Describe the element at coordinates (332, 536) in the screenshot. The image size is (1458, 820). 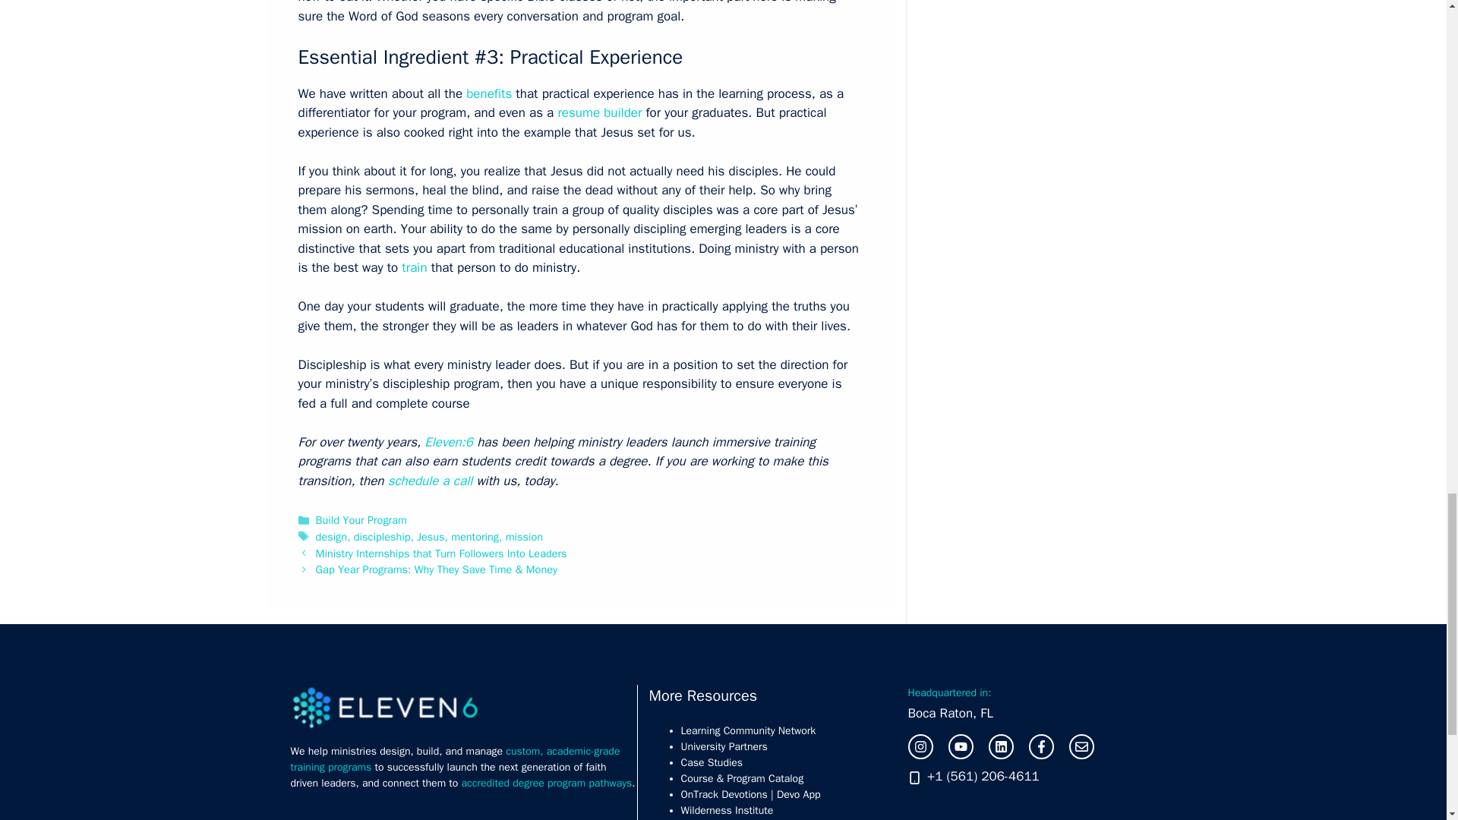
I see `design` at that location.